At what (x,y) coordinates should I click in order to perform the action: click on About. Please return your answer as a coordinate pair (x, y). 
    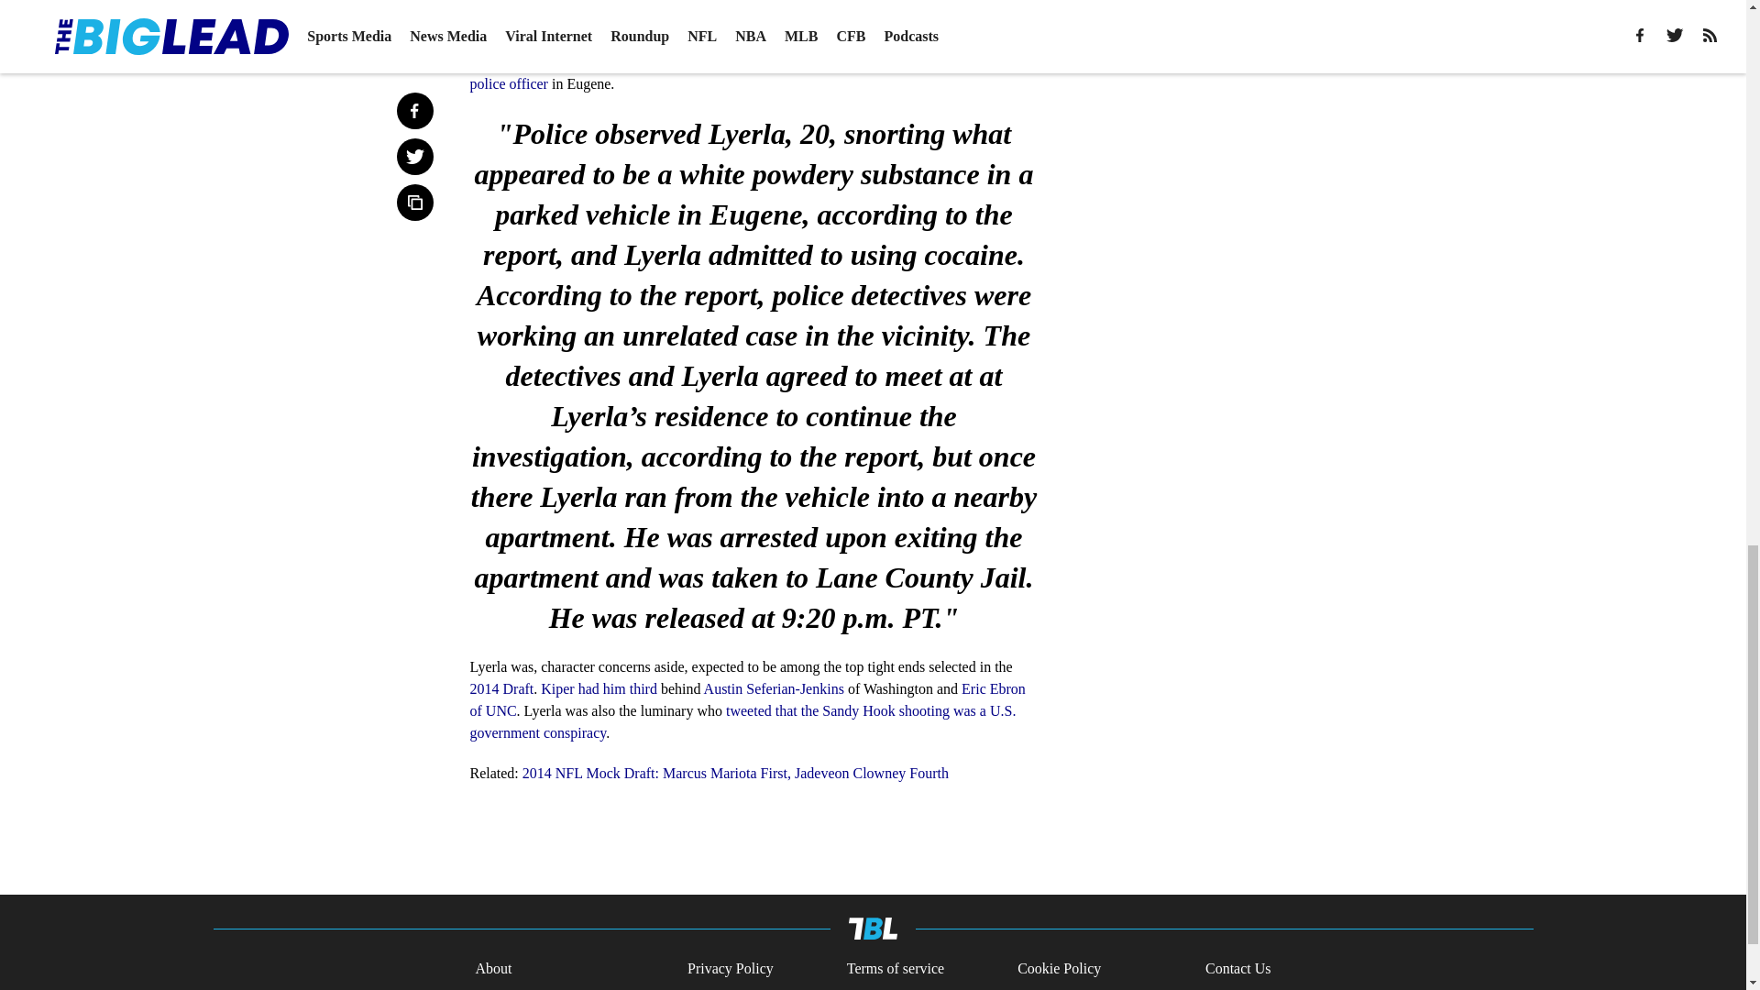
    Looking at the image, I should click on (493, 969).